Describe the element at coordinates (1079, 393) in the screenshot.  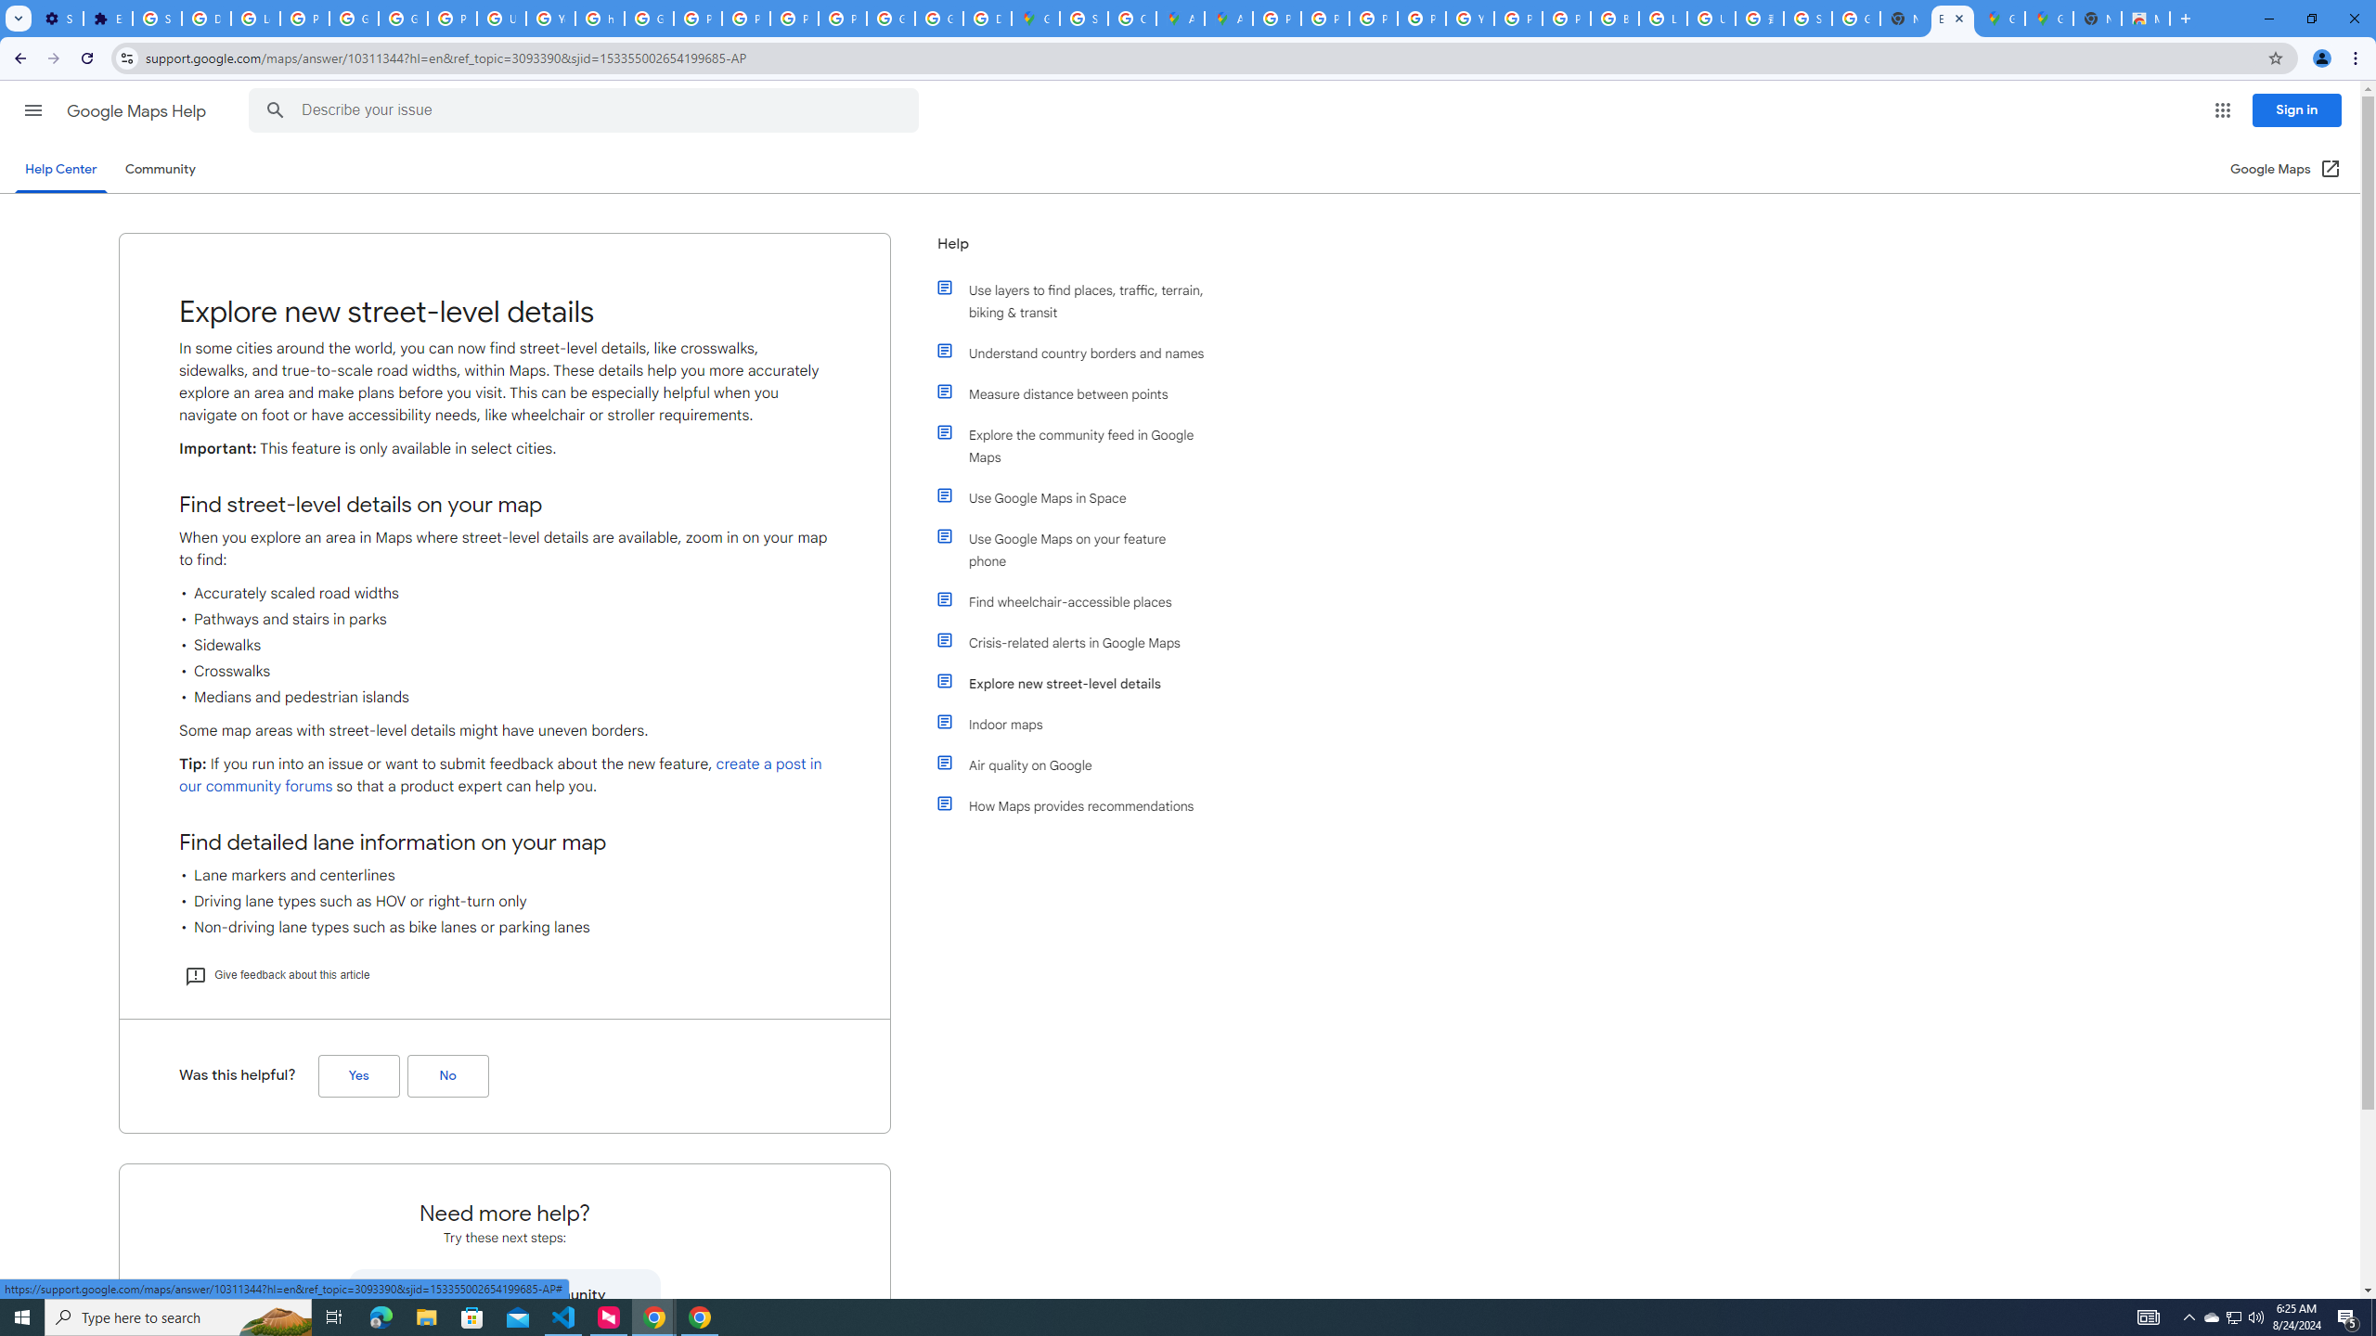
I see `Measure distance between points` at that location.